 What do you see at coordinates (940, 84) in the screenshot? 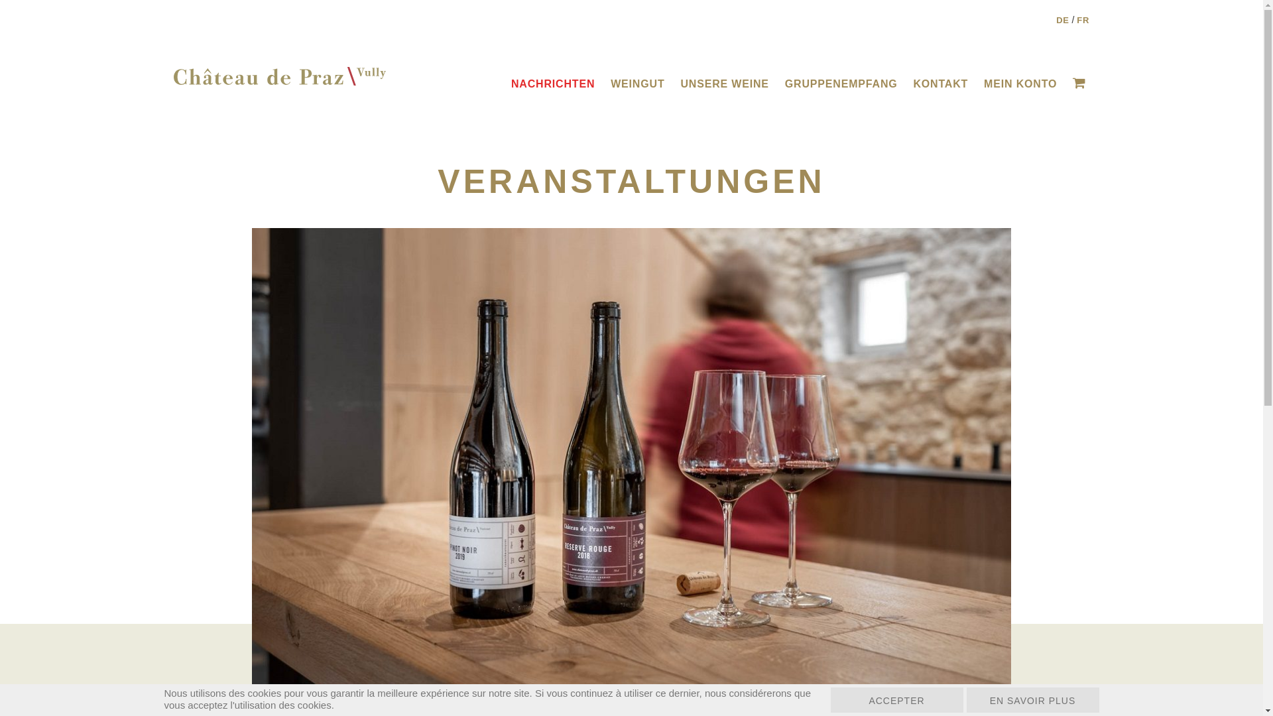
I see `KONTAKT` at bounding box center [940, 84].